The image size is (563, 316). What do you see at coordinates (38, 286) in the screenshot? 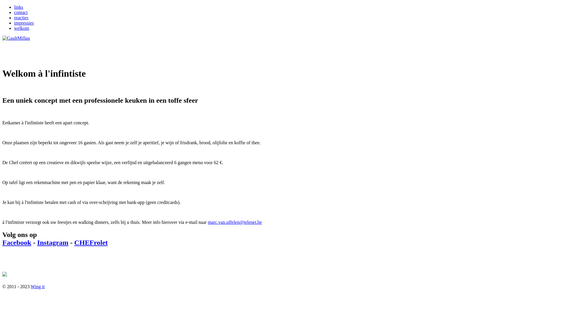
I see `Wing it` at bounding box center [38, 286].